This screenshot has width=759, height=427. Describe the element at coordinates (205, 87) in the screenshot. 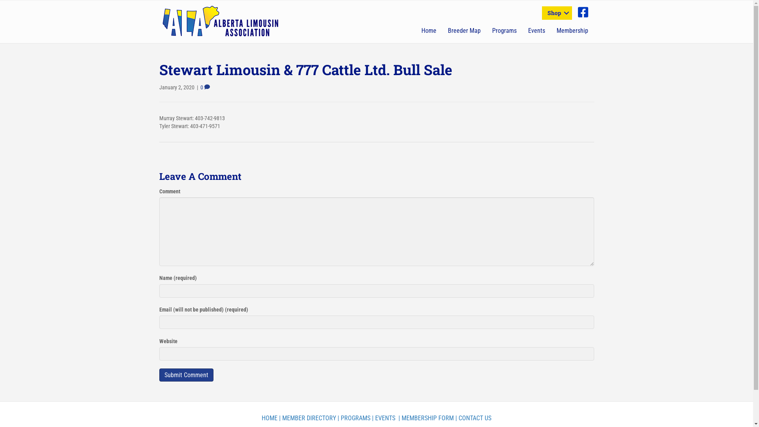

I see `0` at that location.